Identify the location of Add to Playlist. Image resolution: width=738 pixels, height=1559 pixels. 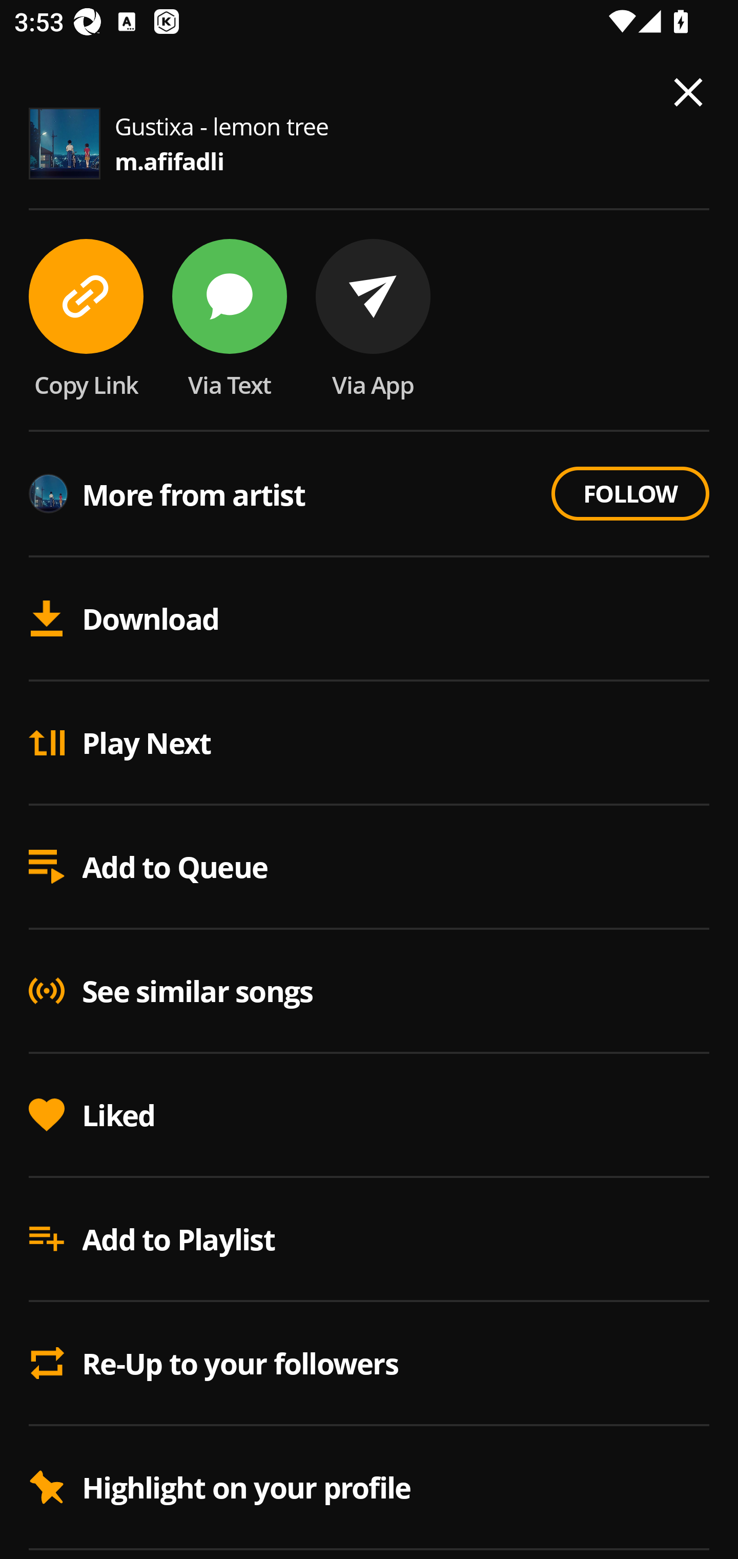
(369, 1240).